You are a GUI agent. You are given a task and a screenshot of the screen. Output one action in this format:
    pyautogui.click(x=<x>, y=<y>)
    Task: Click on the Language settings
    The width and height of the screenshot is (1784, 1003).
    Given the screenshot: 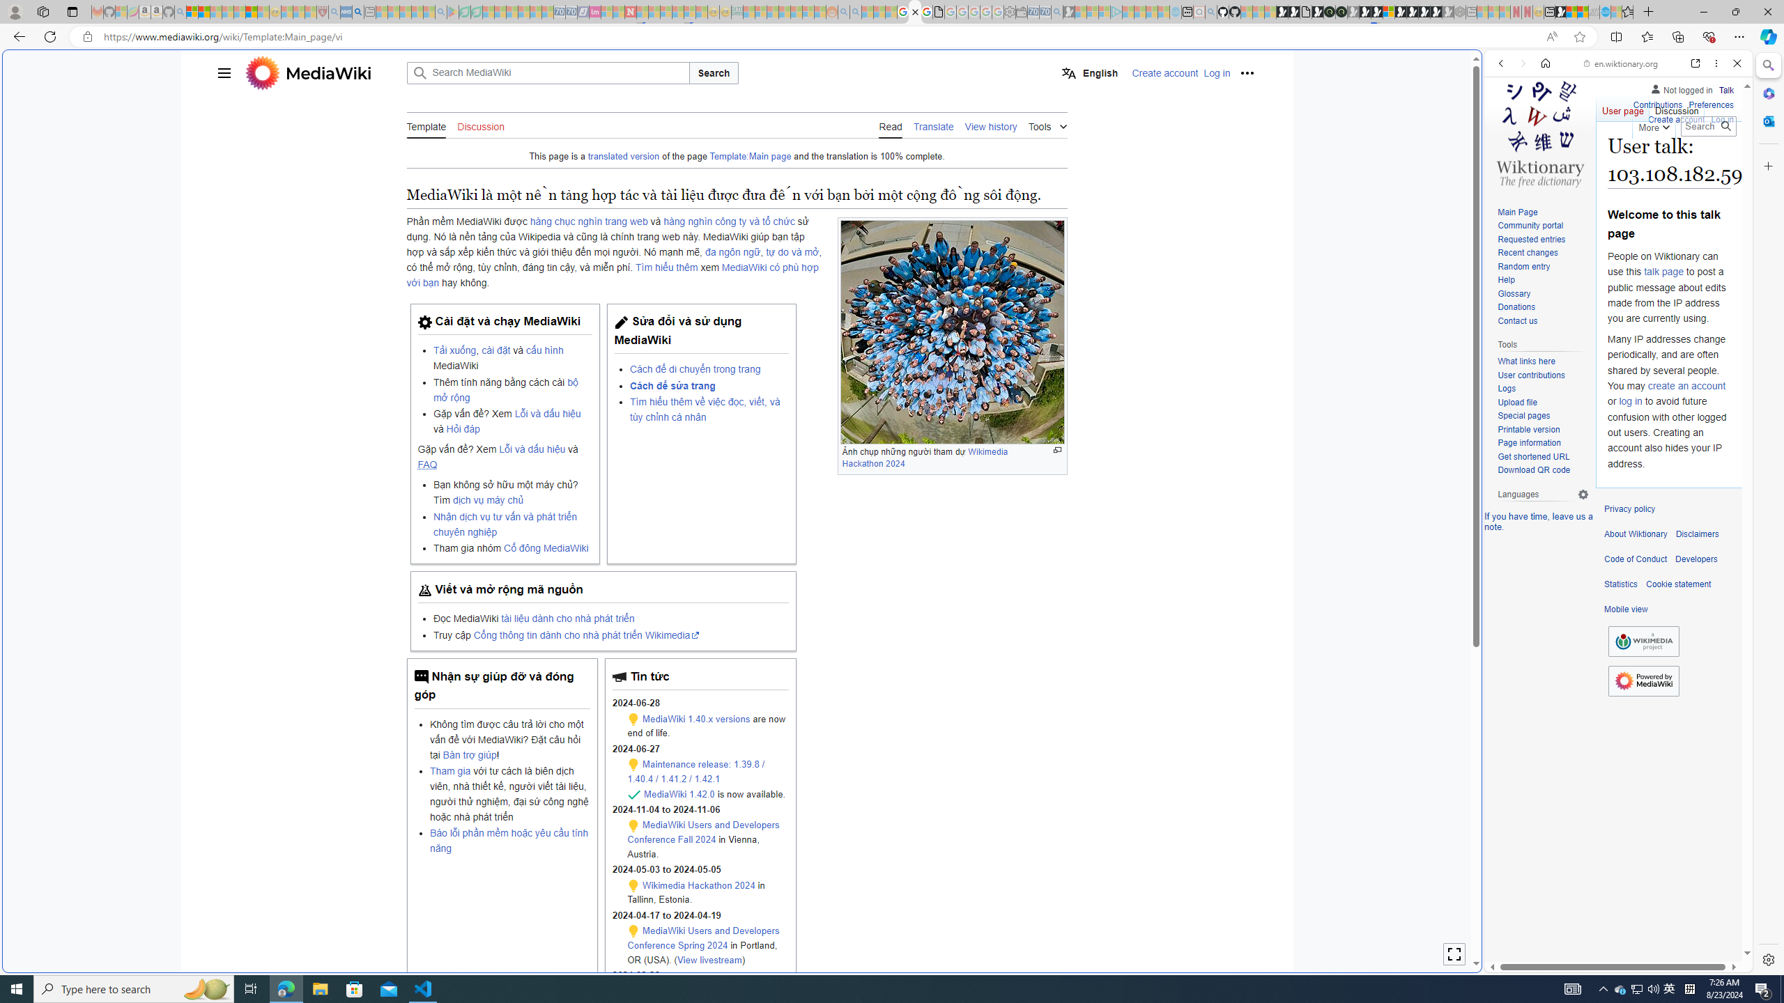 What is the action you would take?
    pyautogui.click(x=1583, y=495)
    